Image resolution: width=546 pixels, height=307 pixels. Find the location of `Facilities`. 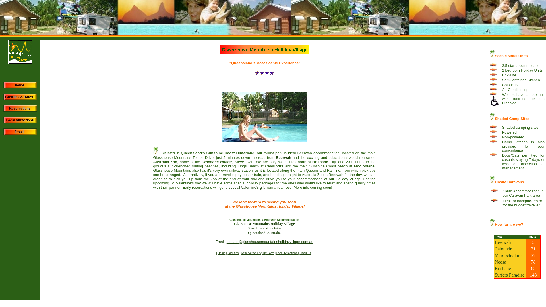

Facilities is located at coordinates (233, 253).